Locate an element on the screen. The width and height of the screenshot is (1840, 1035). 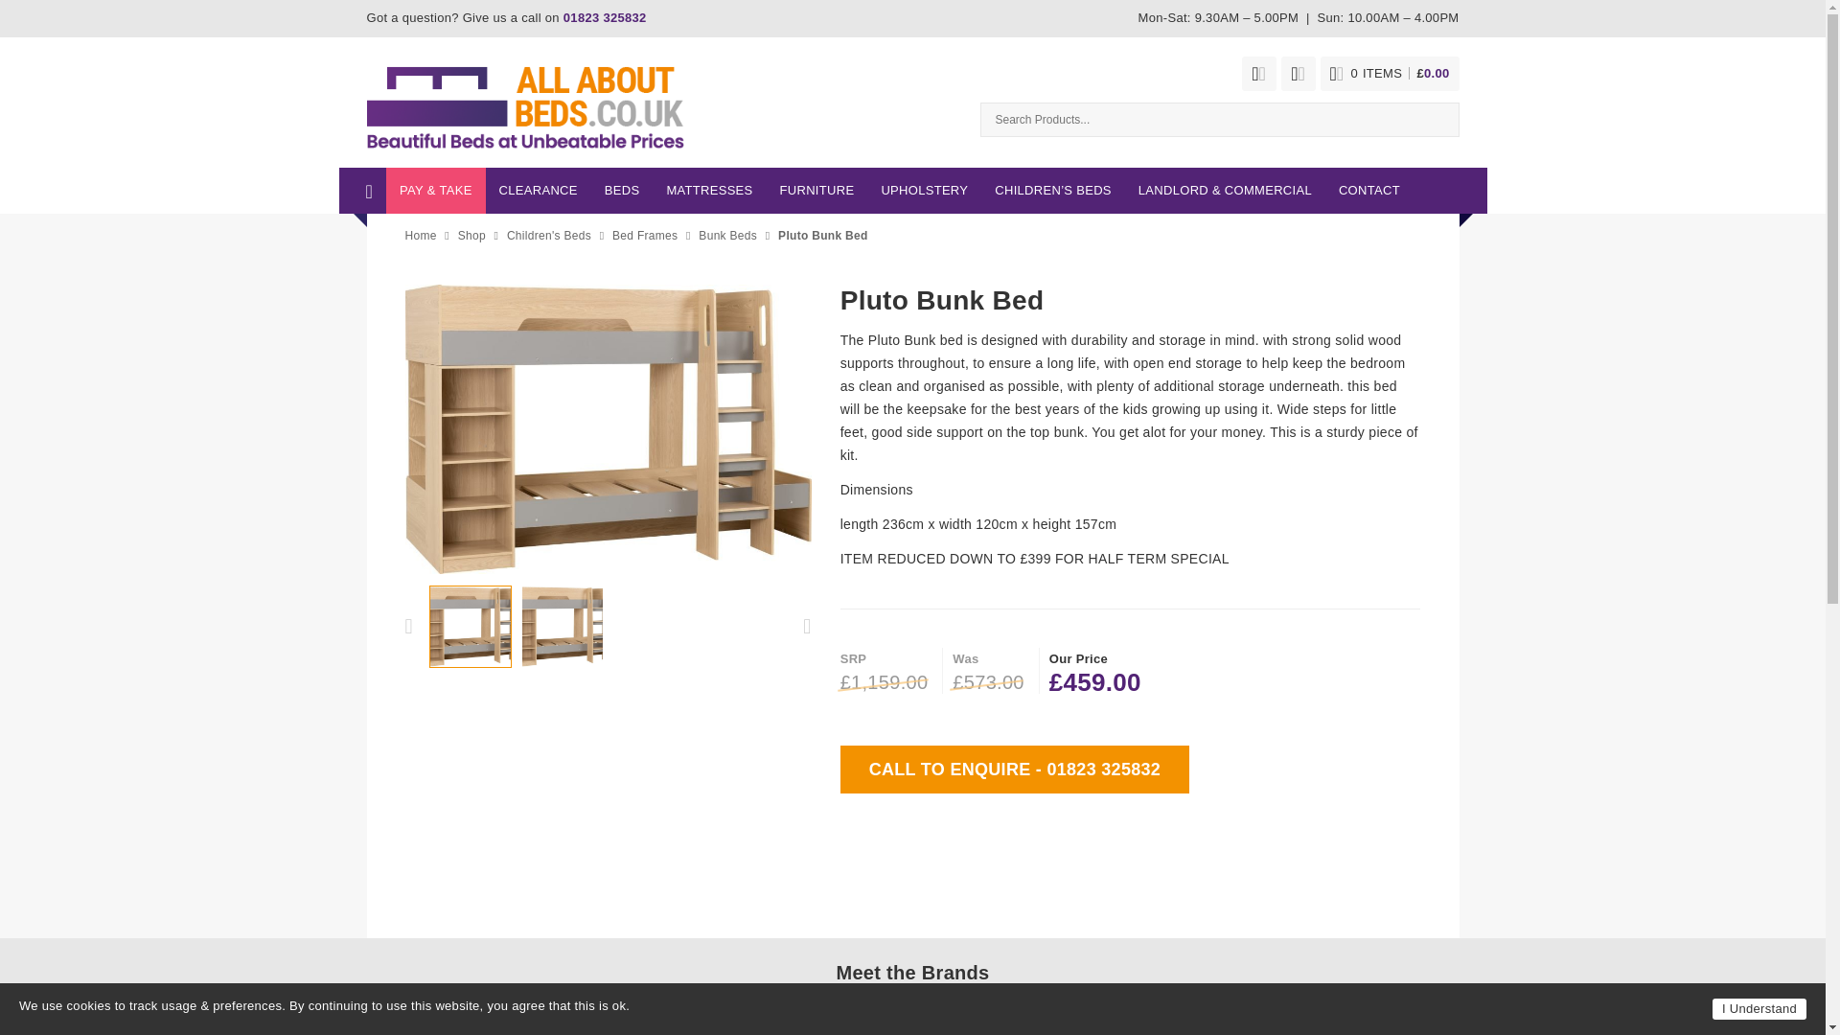
01823 325832 is located at coordinates (605, 17).